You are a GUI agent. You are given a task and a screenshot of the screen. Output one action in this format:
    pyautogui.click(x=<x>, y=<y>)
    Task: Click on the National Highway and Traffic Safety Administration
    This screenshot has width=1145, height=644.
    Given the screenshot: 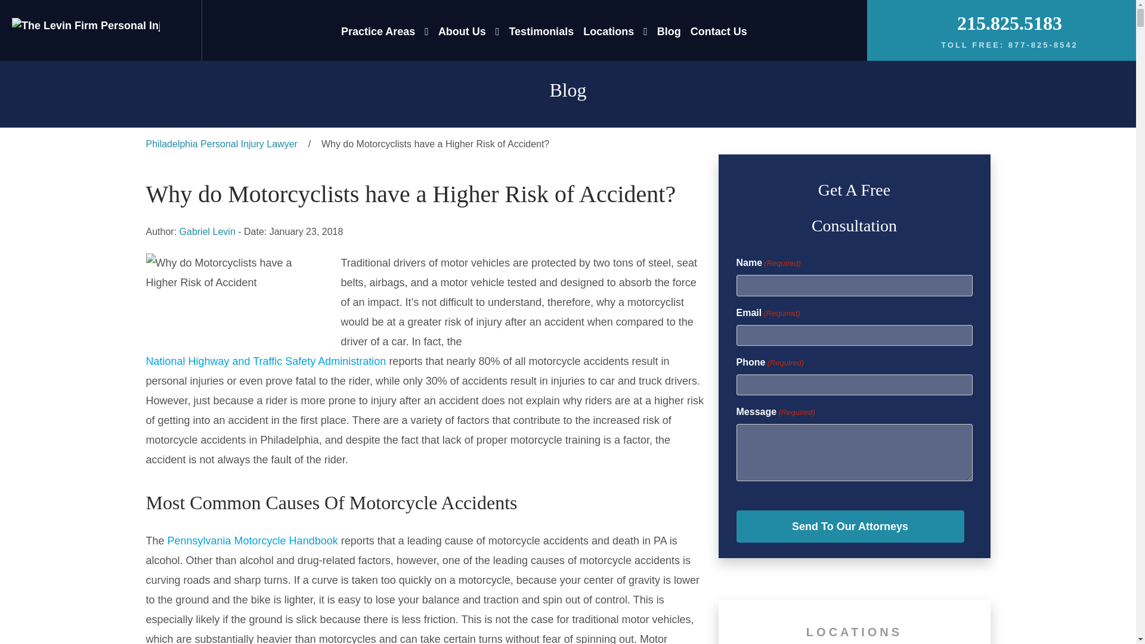 What is the action you would take?
    pyautogui.click(x=265, y=361)
    